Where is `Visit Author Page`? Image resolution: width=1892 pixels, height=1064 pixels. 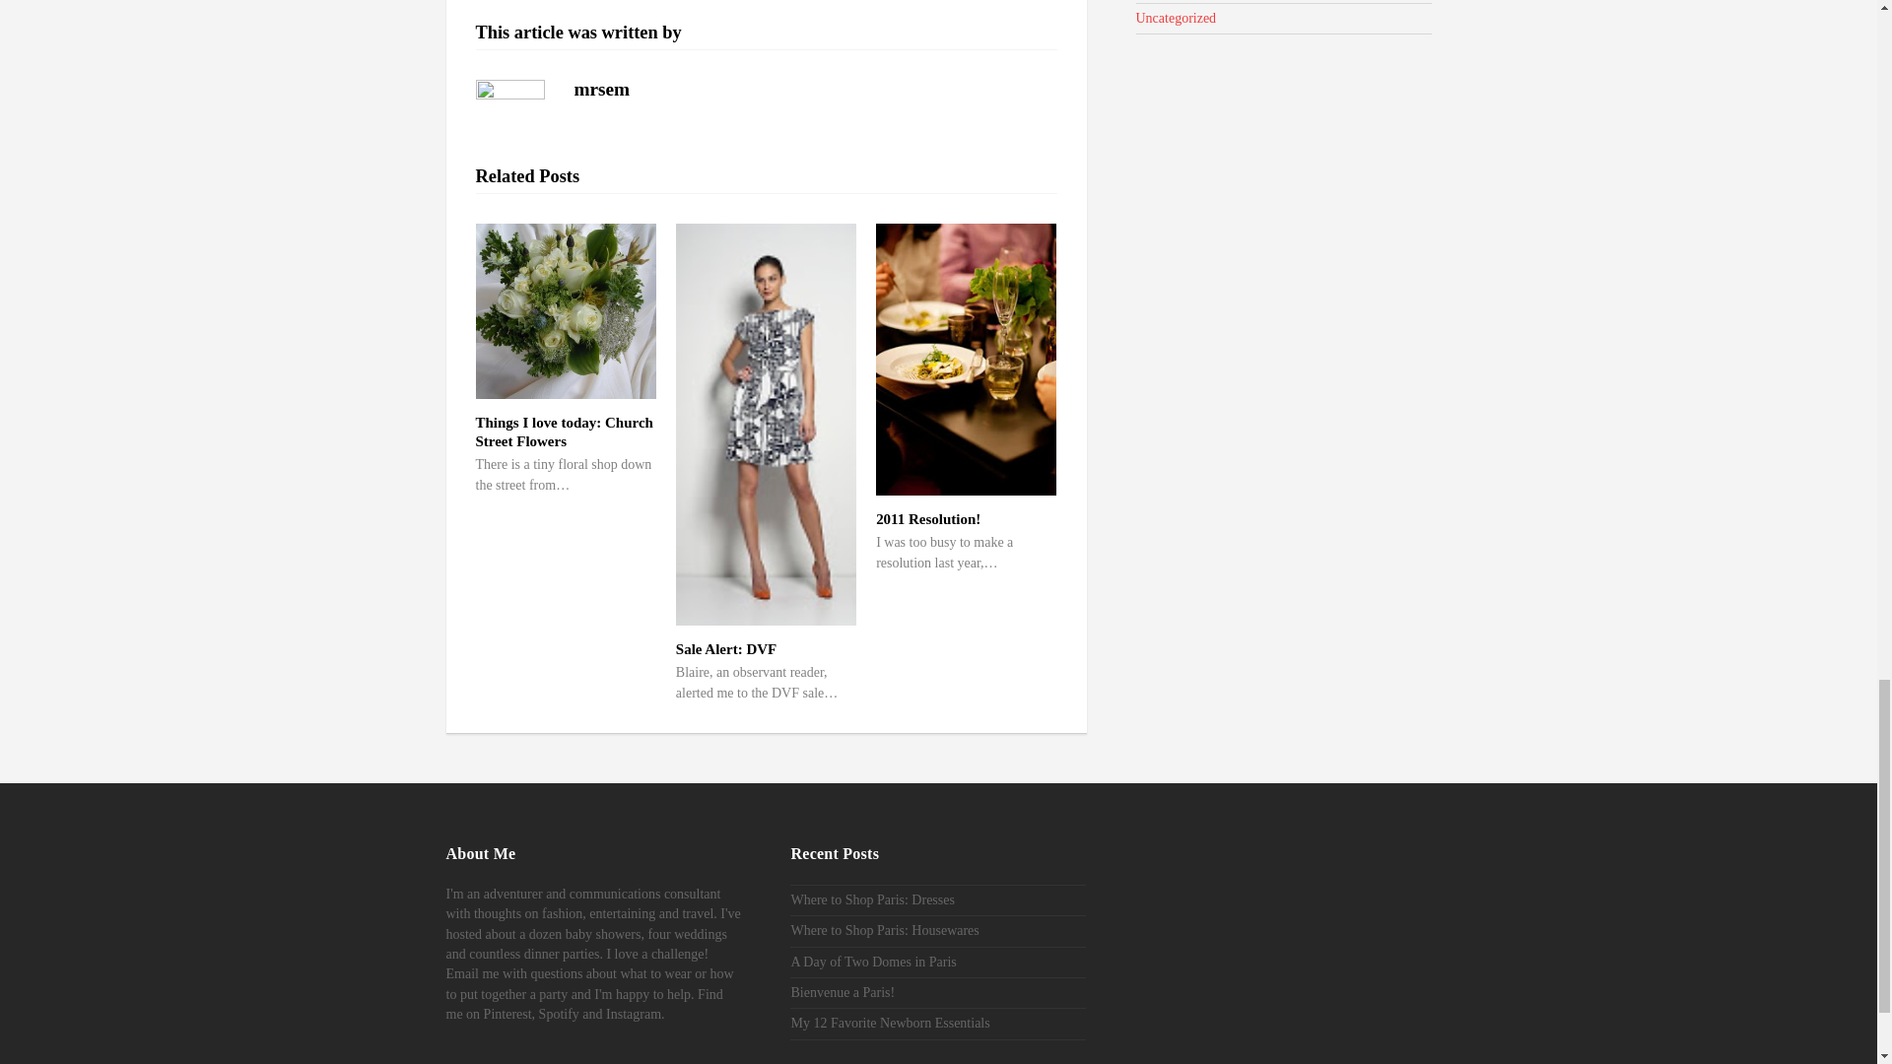
Visit Author Page is located at coordinates (508, 114).